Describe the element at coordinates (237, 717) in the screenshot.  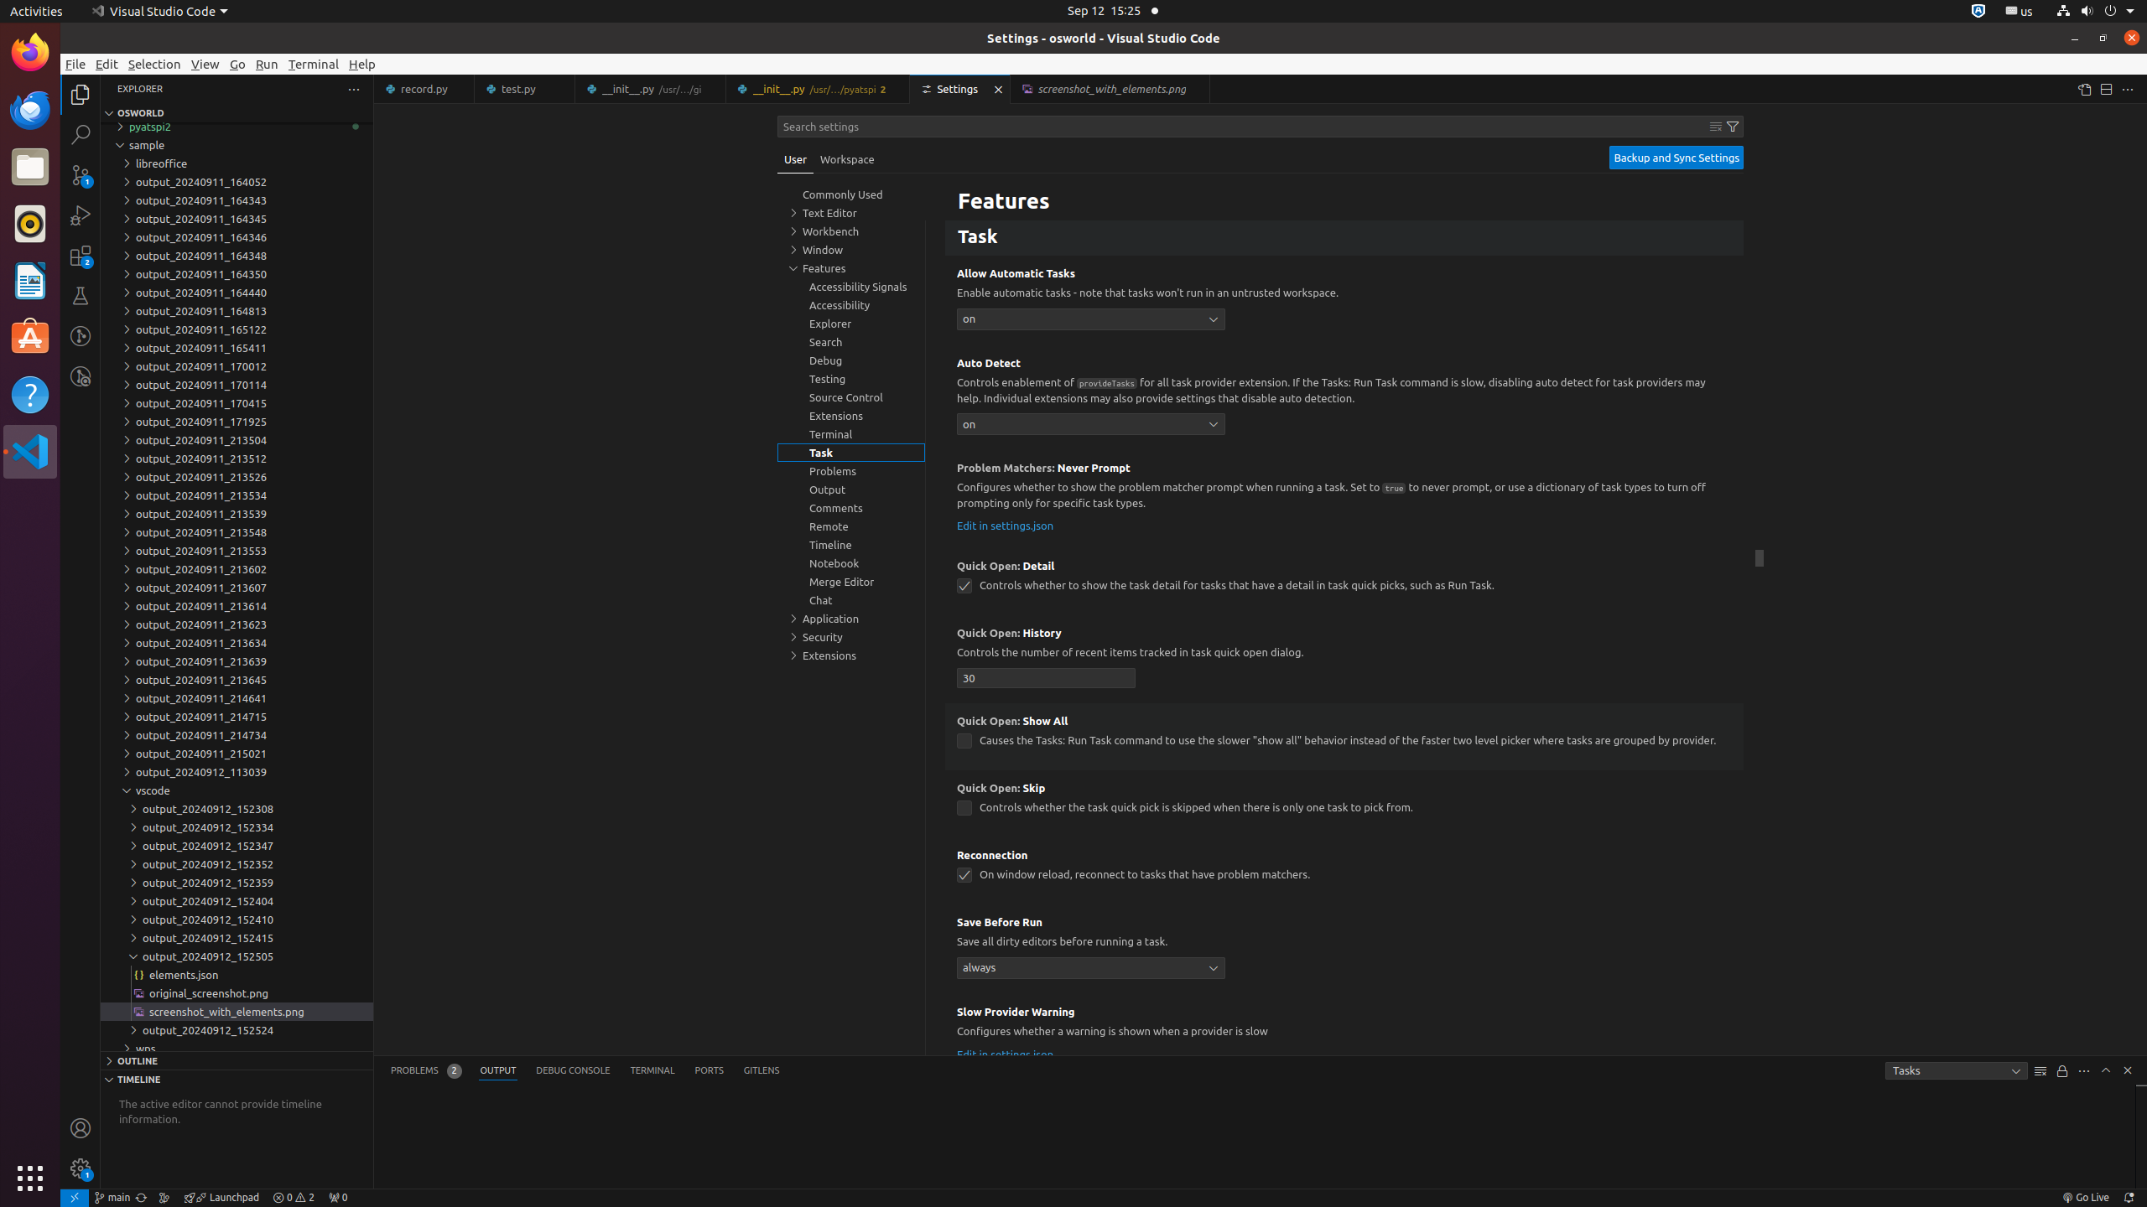
I see `output_20240911_214715` at that location.